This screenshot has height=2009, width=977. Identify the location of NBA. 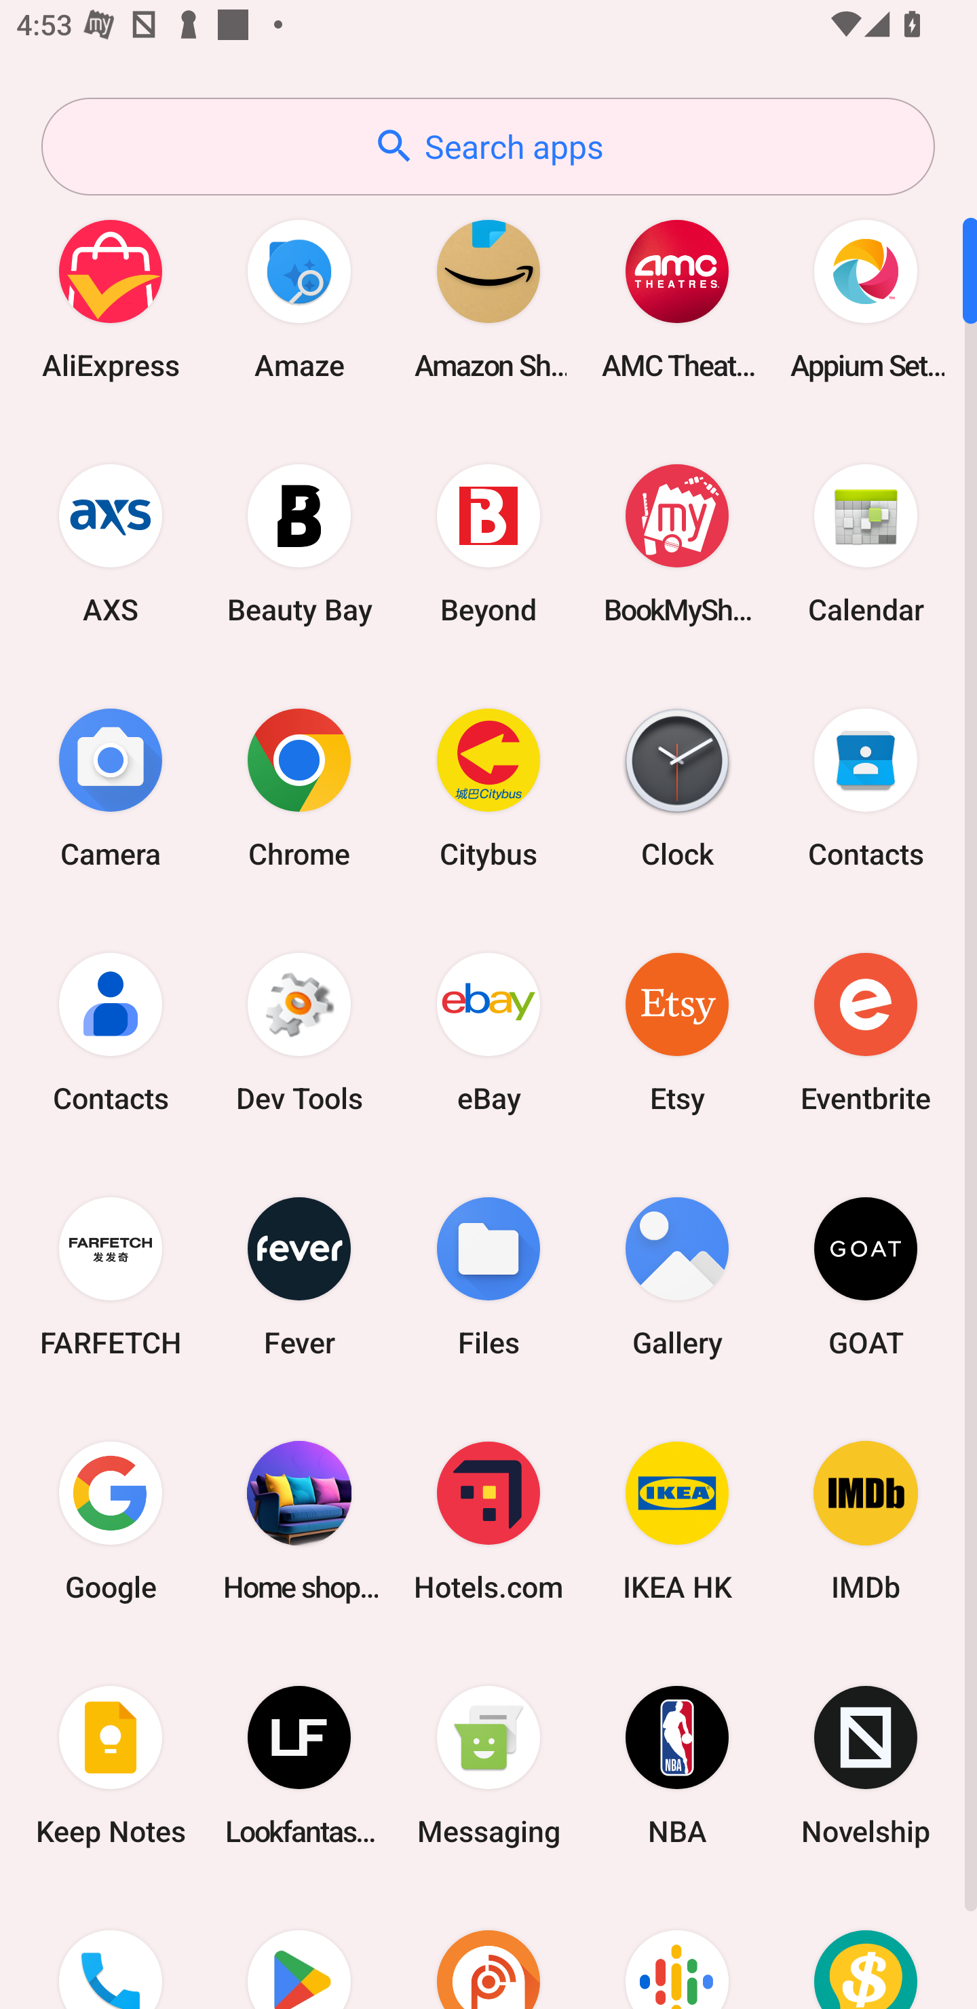
(677, 1766).